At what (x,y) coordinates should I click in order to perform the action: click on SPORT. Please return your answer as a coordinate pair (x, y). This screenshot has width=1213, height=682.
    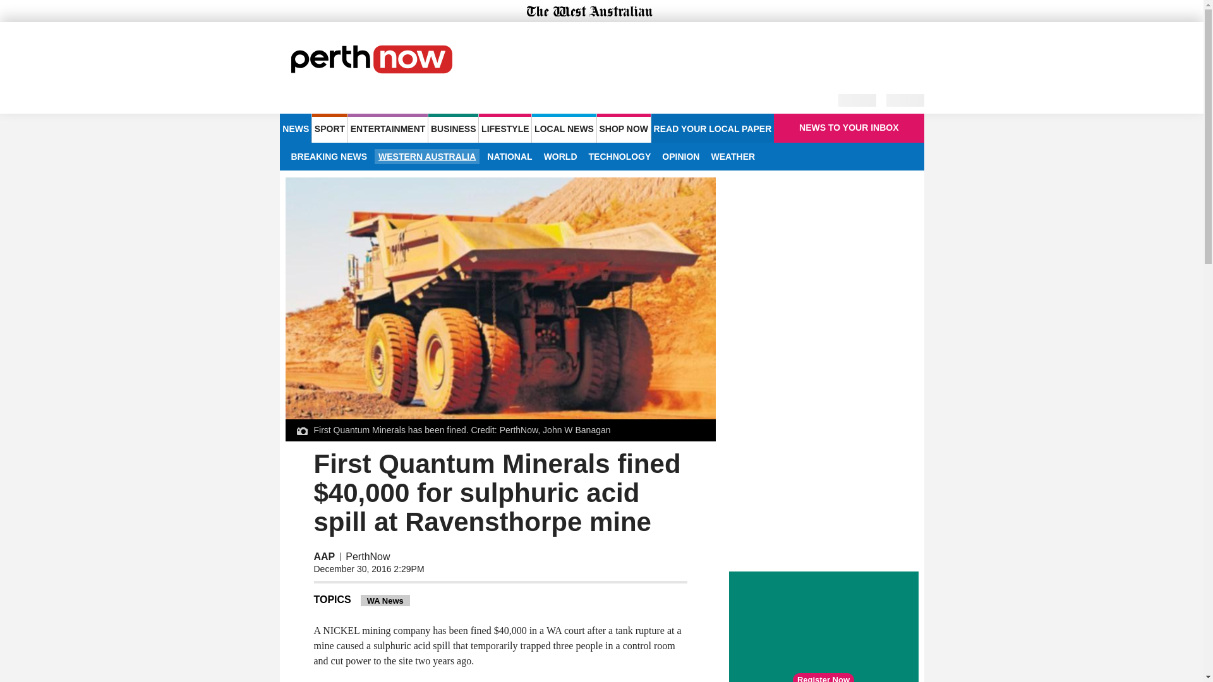
    Looking at the image, I should click on (329, 128).